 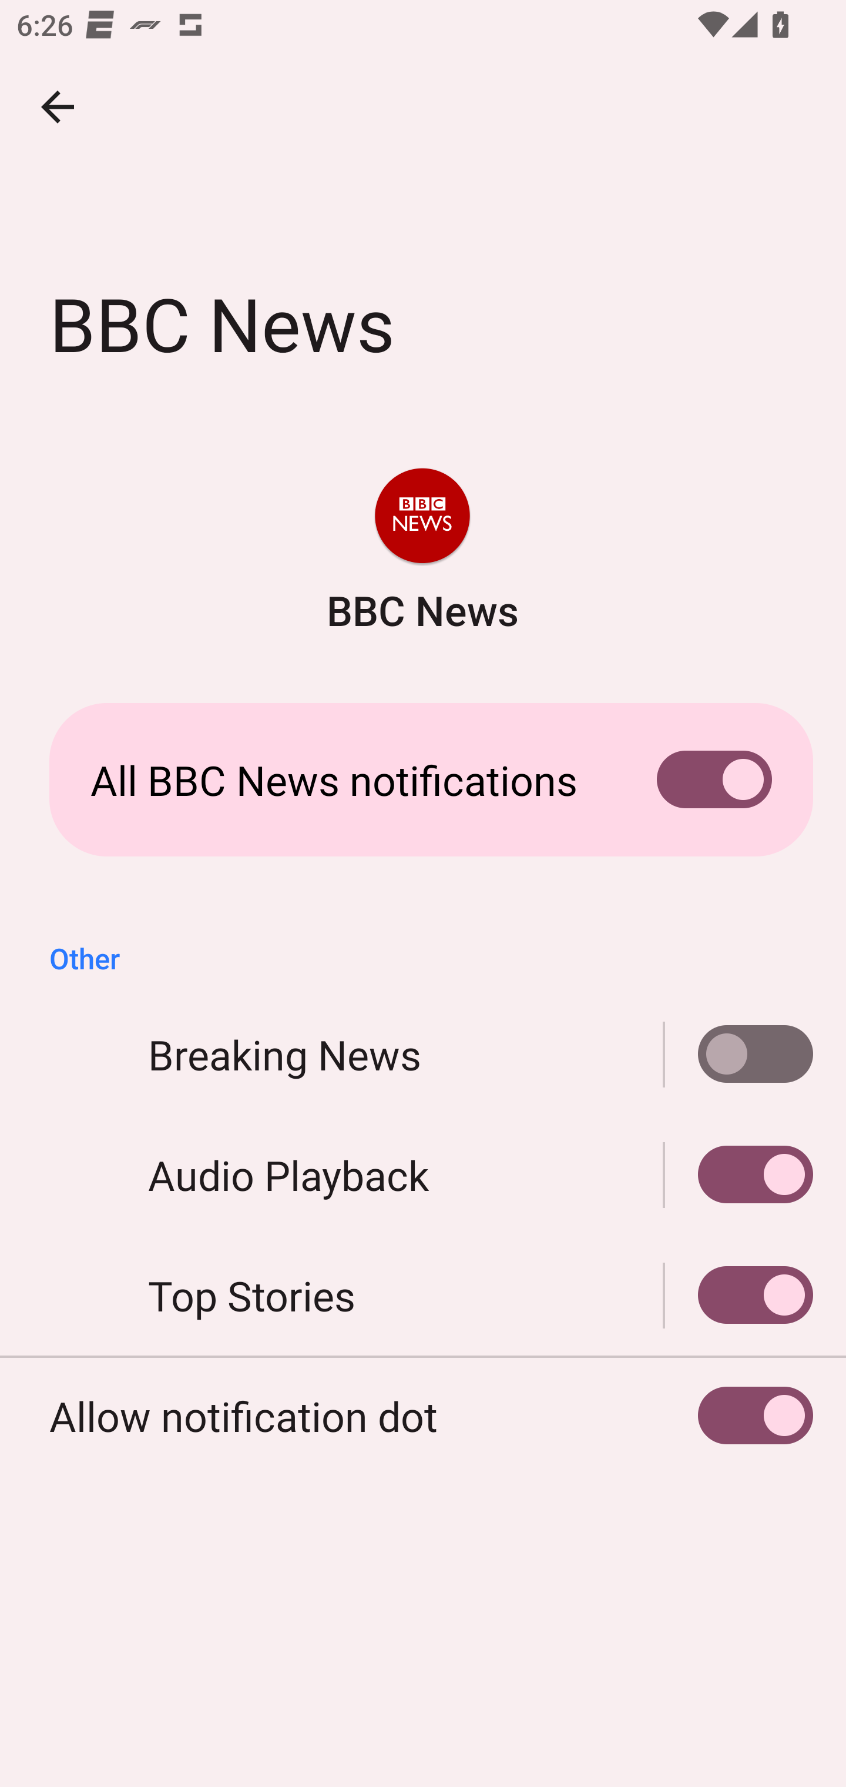 What do you see at coordinates (422, 553) in the screenshot?
I see `BBC News` at bounding box center [422, 553].